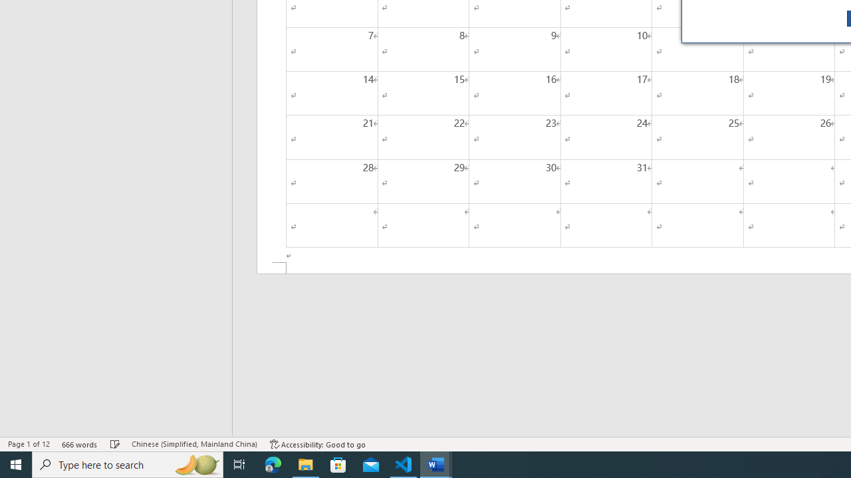  I want to click on Accessibility Checker Accessibility: Good to go, so click(318, 443).